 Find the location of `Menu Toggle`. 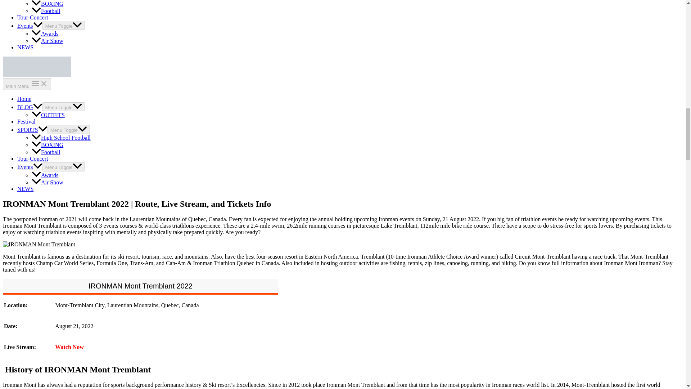

Menu Toggle is located at coordinates (63, 25).